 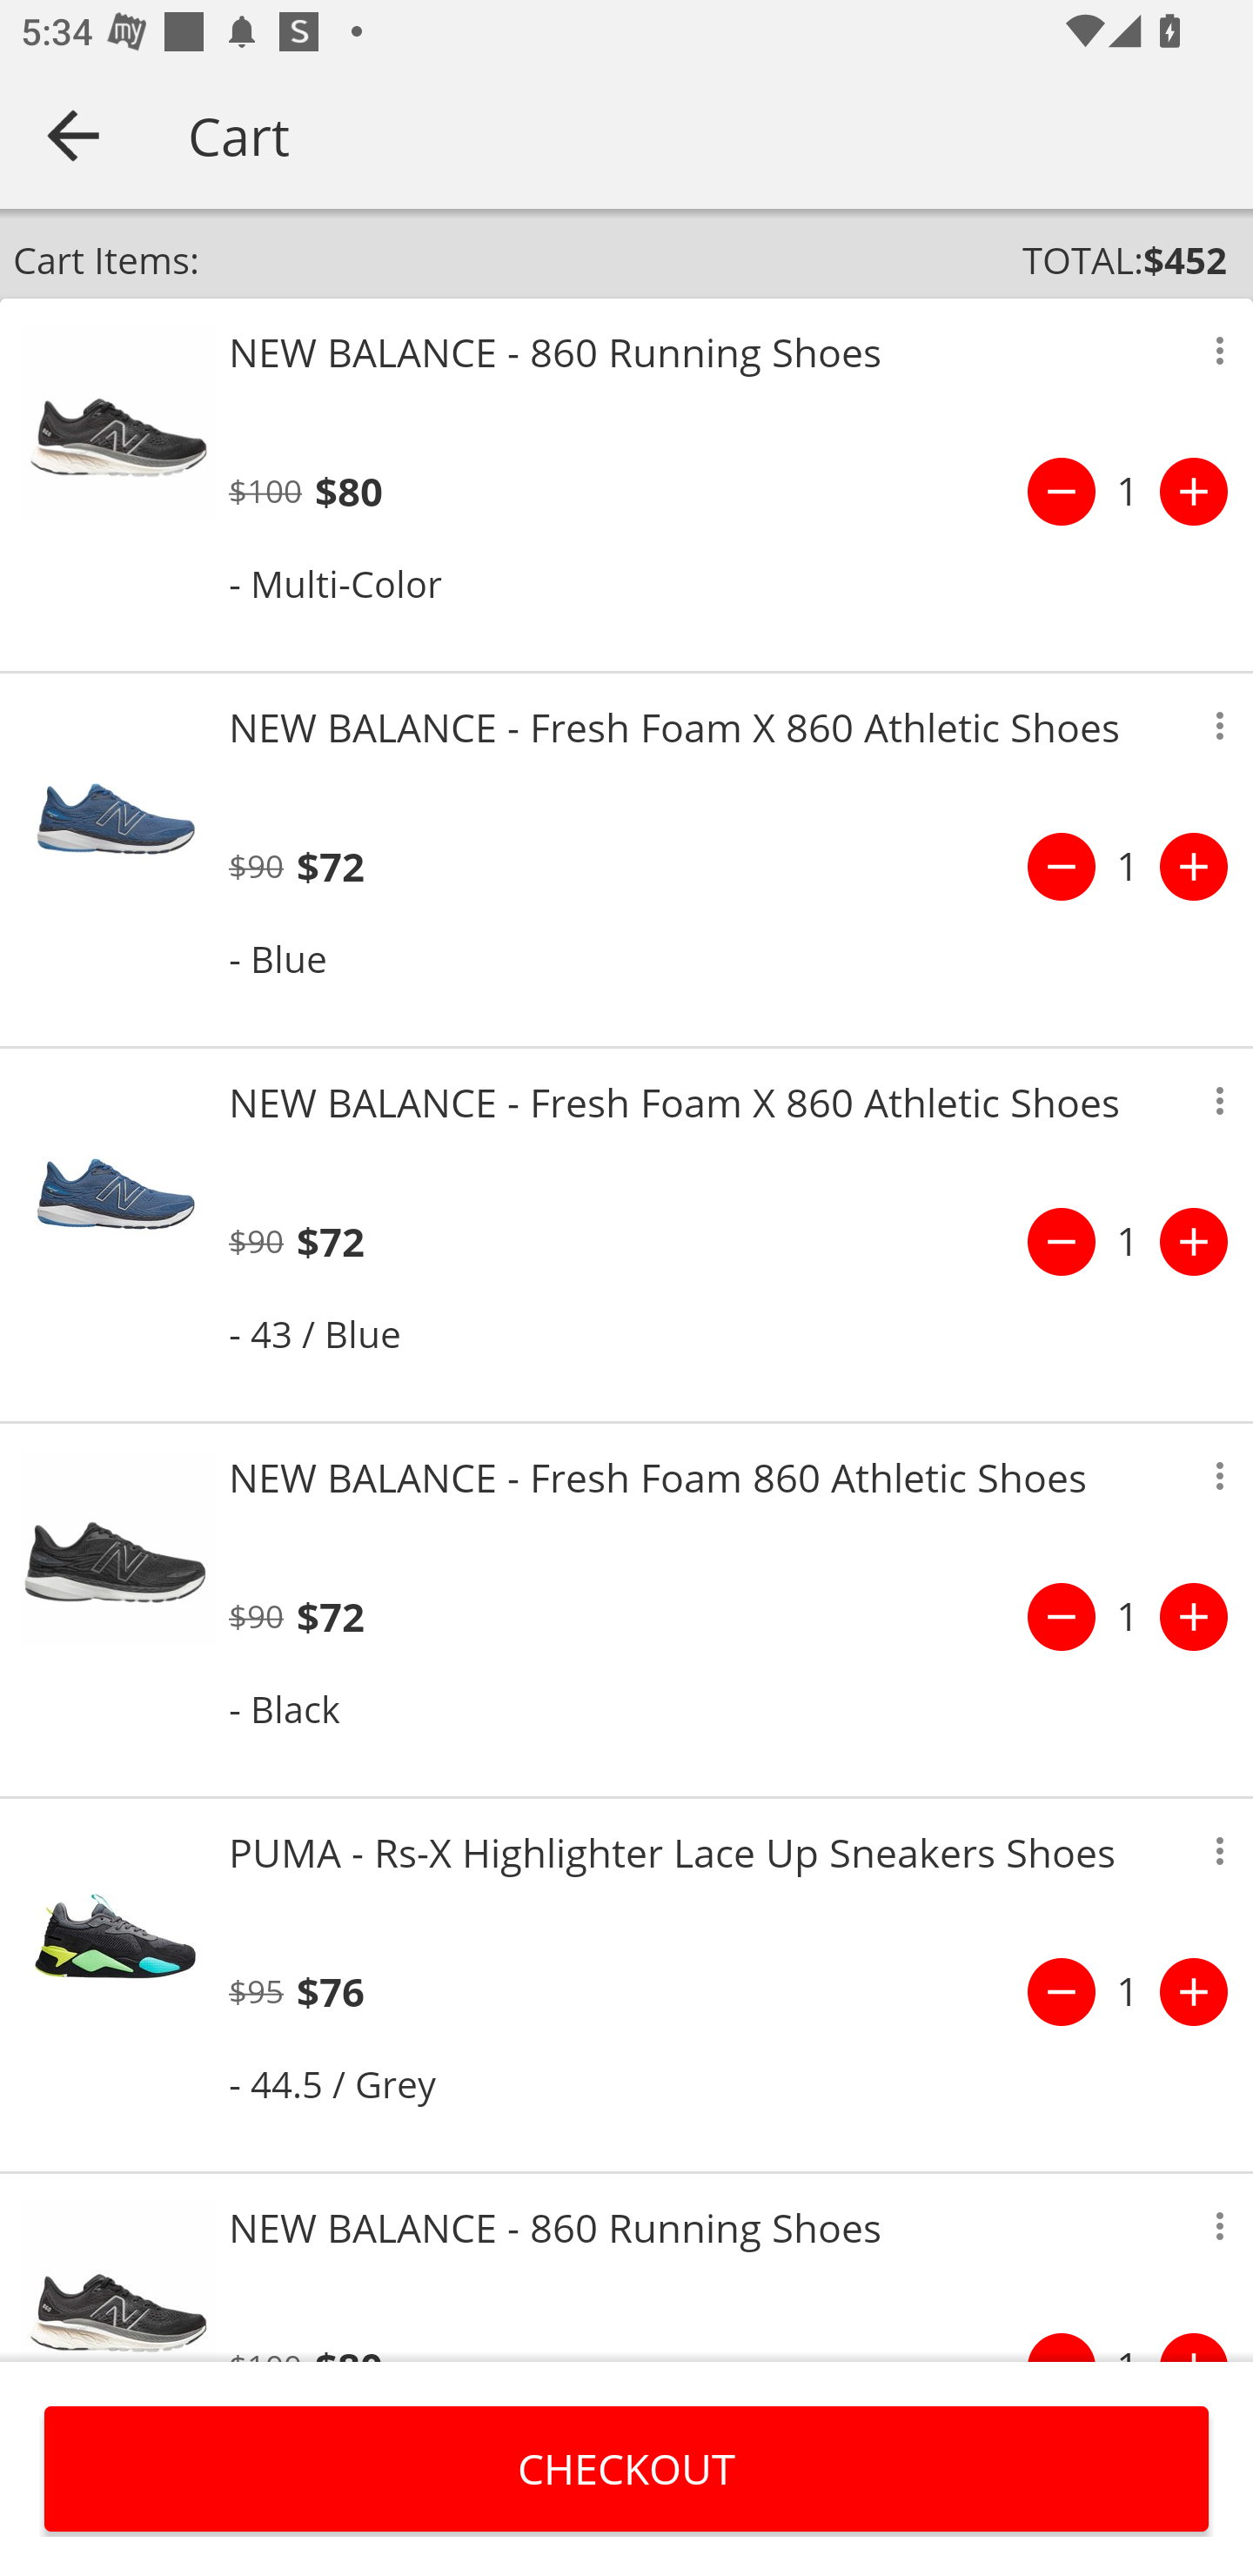 I want to click on Navigate up, so click(x=73, y=135).